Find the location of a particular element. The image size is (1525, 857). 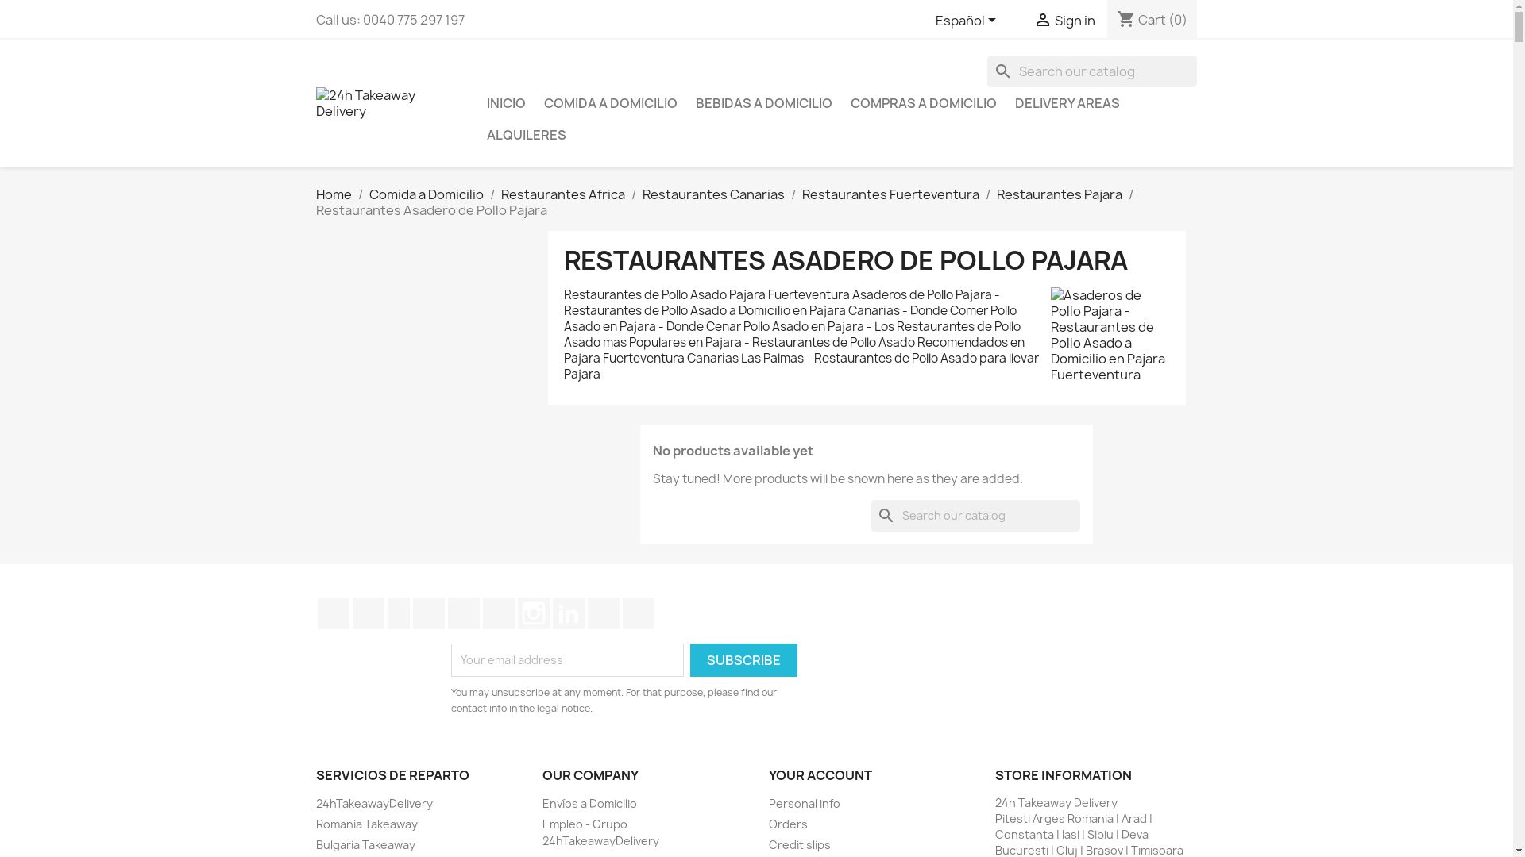

YouTube is located at coordinates (429, 613).